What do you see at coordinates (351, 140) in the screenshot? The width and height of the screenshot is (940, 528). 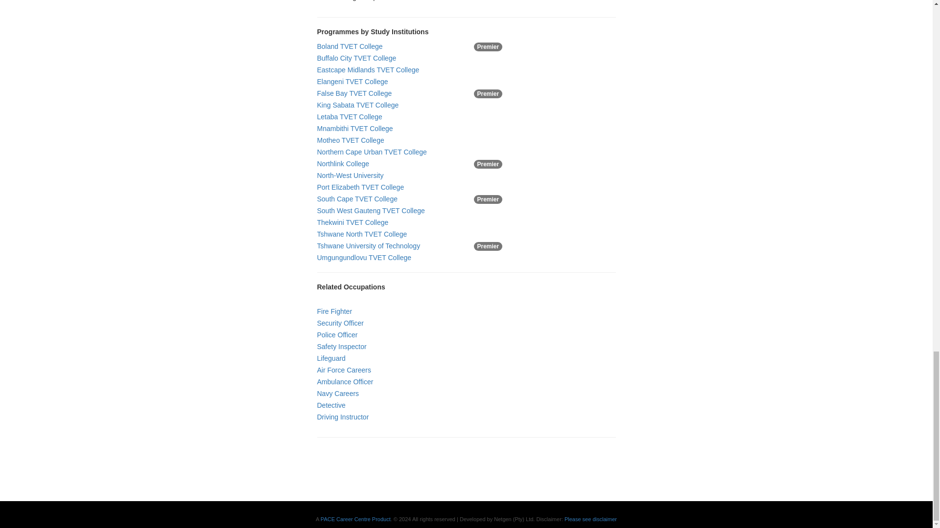 I see `View Programmes for Motheo TVET College` at bounding box center [351, 140].